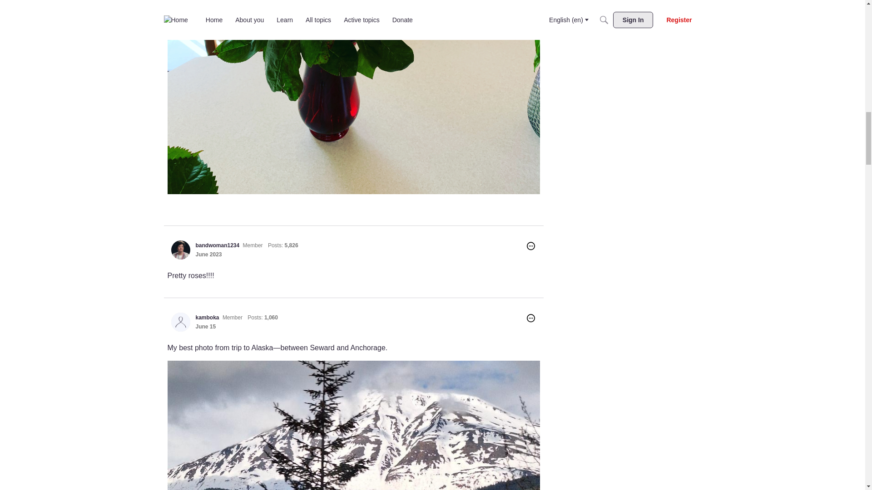 The image size is (872, 490). What do you see at coordinates (180, 250) in the screenshot?
I see `bandwoman1234` at bounding box center [180, 250].